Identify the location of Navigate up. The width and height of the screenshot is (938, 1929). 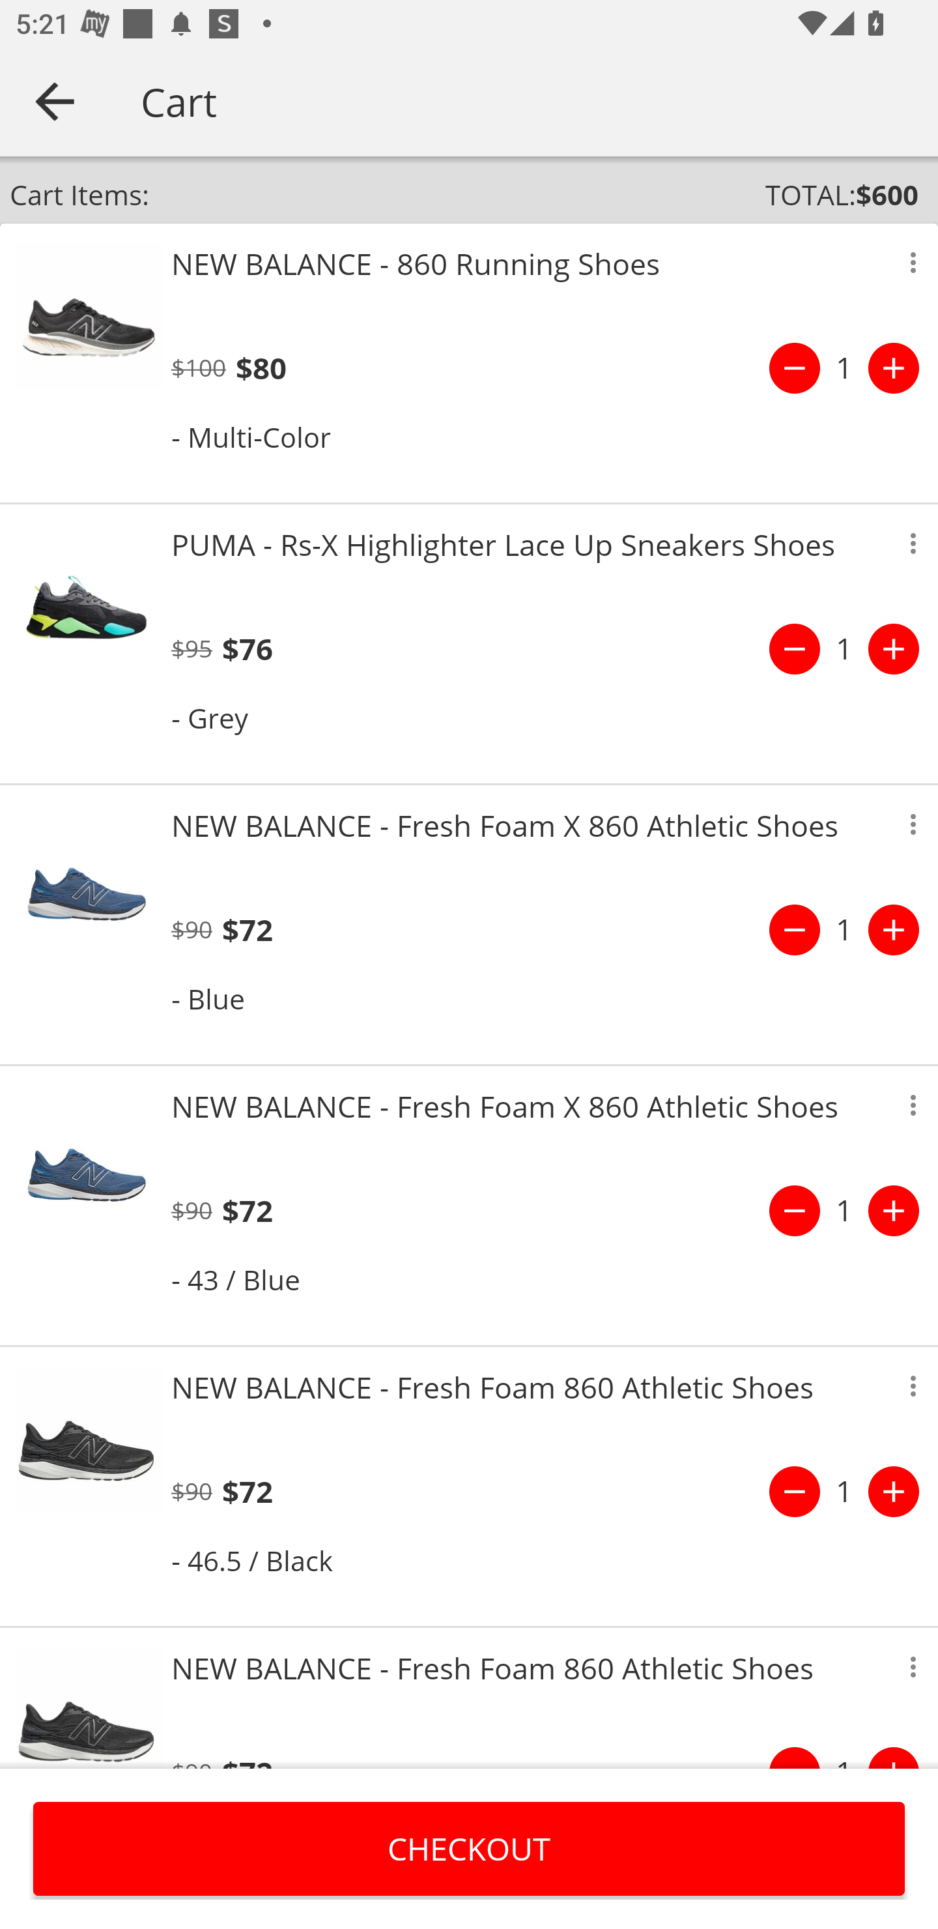
(55, 101).